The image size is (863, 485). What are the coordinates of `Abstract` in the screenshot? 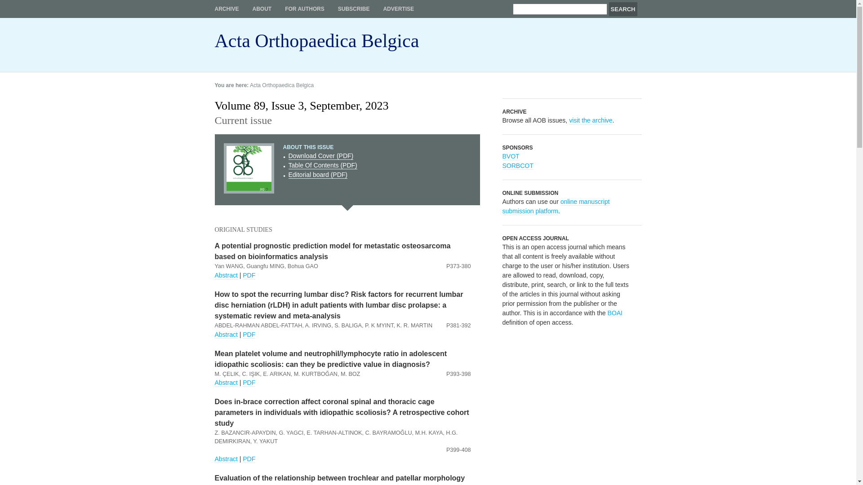 It's located at (227, 335).